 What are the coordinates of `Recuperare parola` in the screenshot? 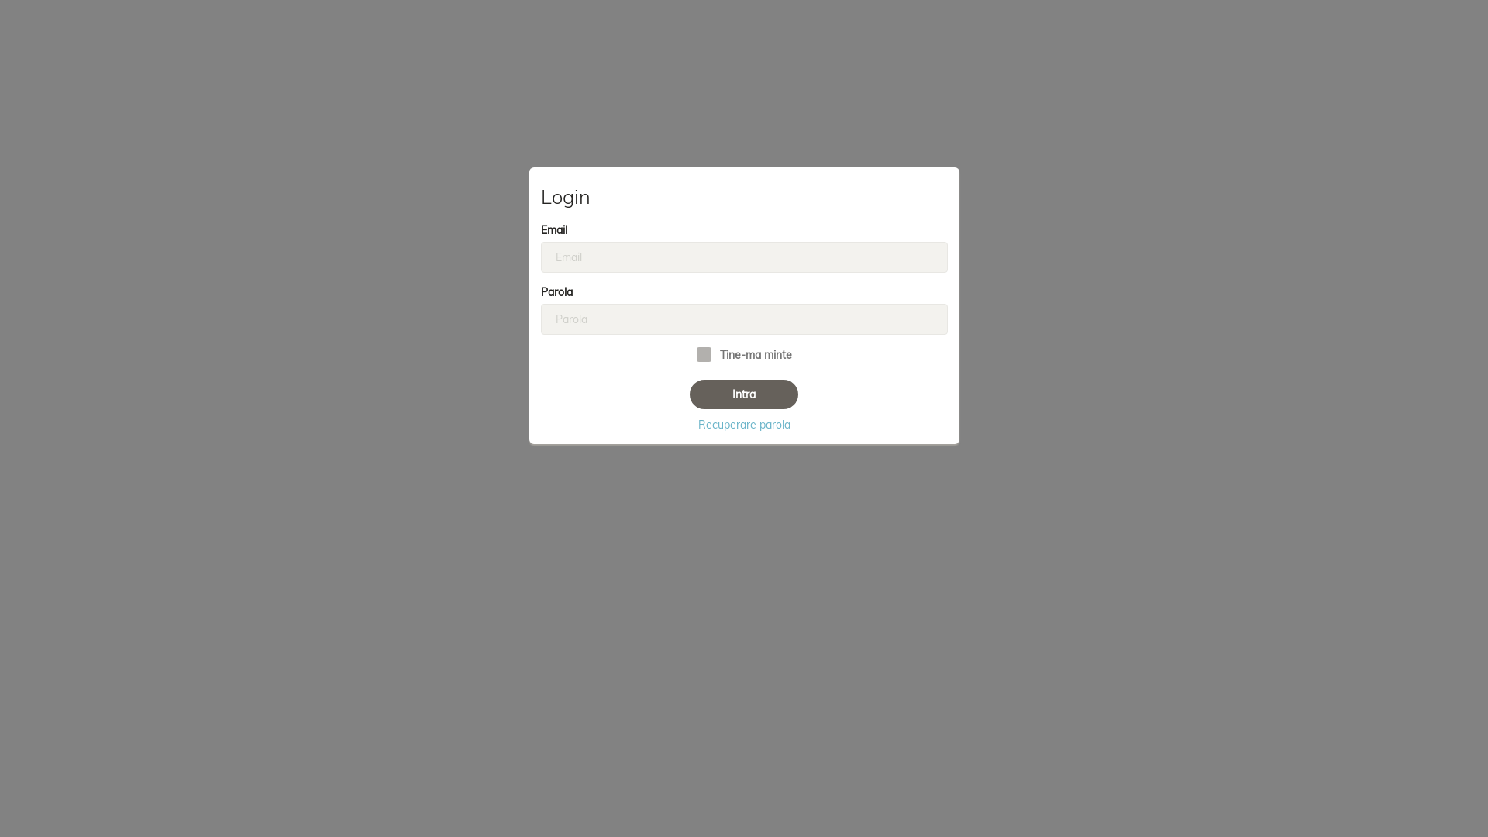 It's located at (744, 425).